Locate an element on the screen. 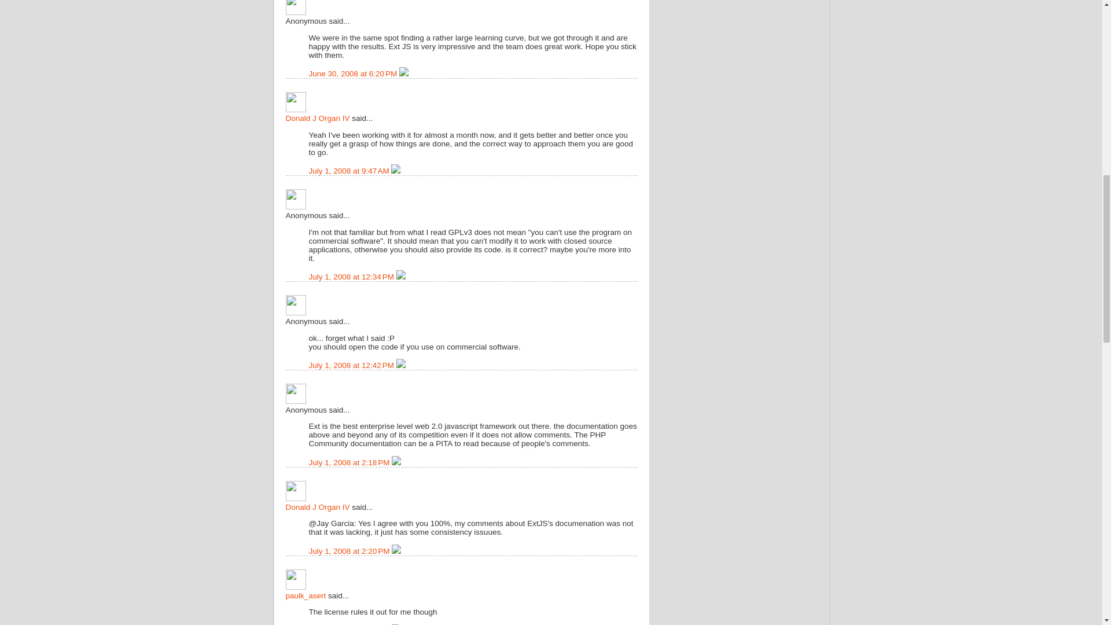 The width and height of the screenshot is (1111, 625). comment permalink is located at coordinates (352, 366).